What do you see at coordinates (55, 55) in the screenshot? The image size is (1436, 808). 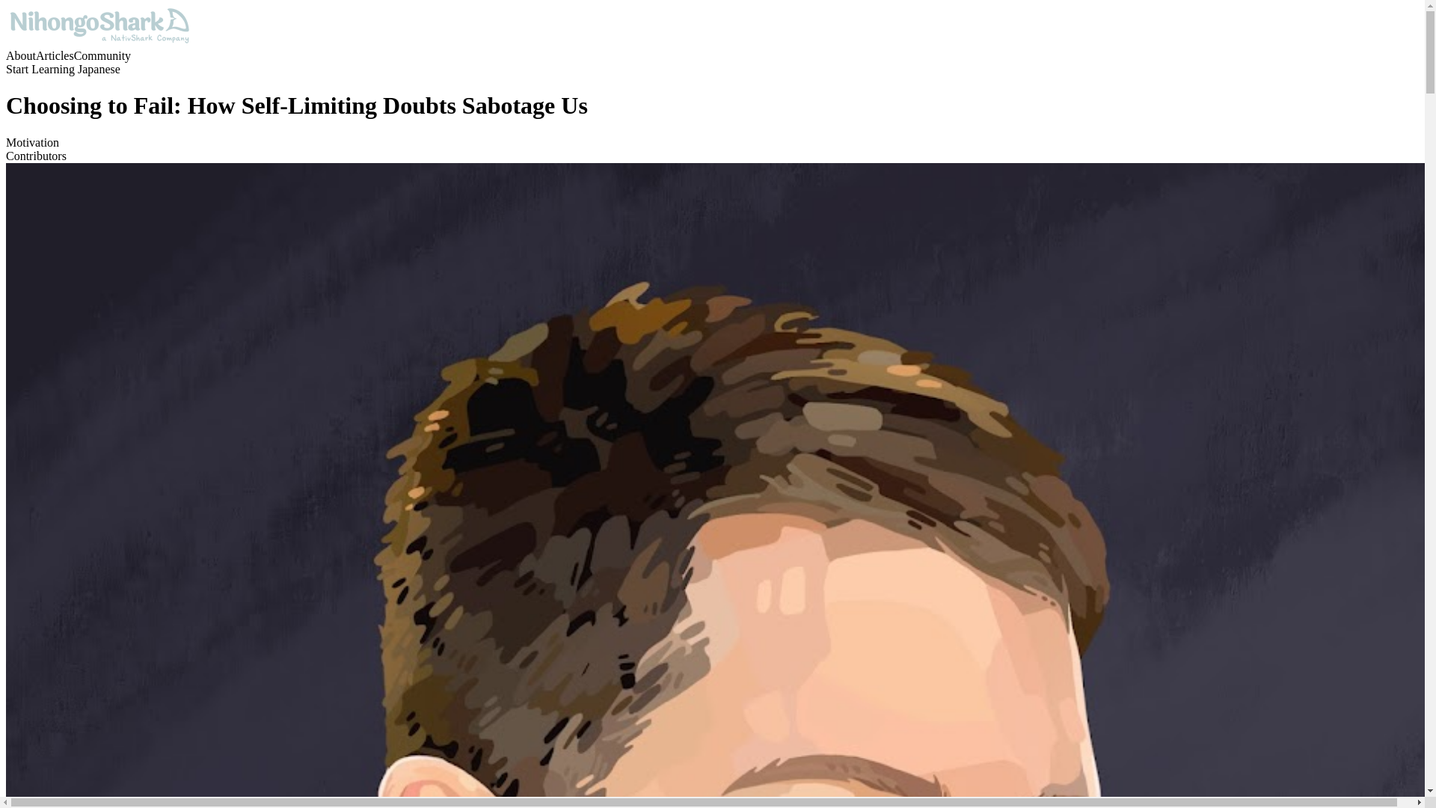 I see `Articles` at bounding box center [55, 55].